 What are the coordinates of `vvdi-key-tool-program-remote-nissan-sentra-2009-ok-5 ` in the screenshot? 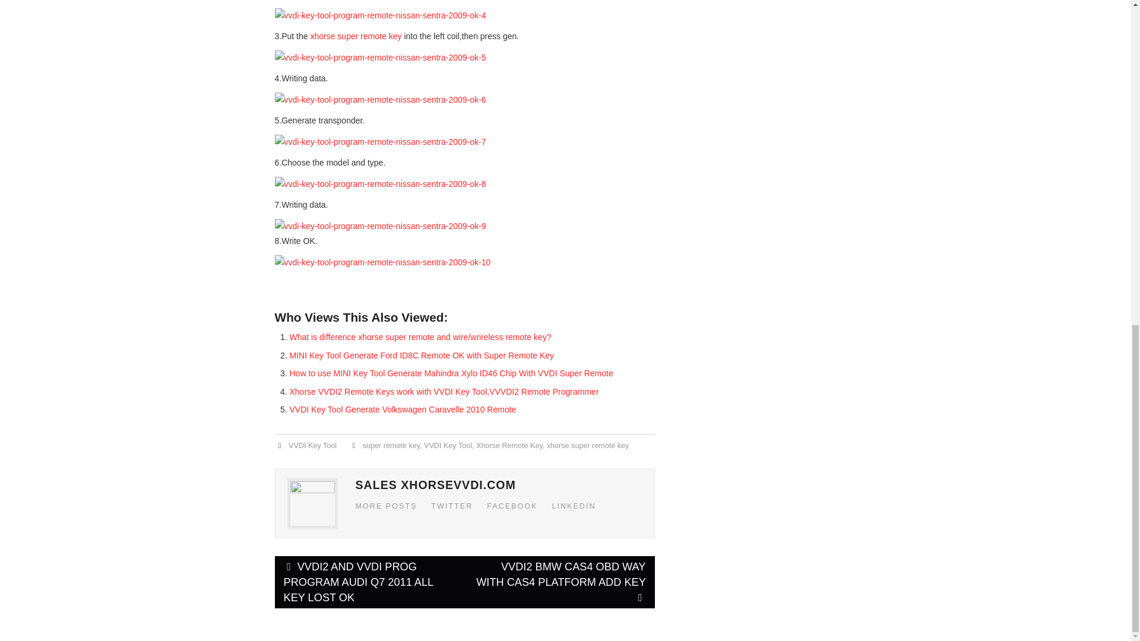 It's located at (380, 58).